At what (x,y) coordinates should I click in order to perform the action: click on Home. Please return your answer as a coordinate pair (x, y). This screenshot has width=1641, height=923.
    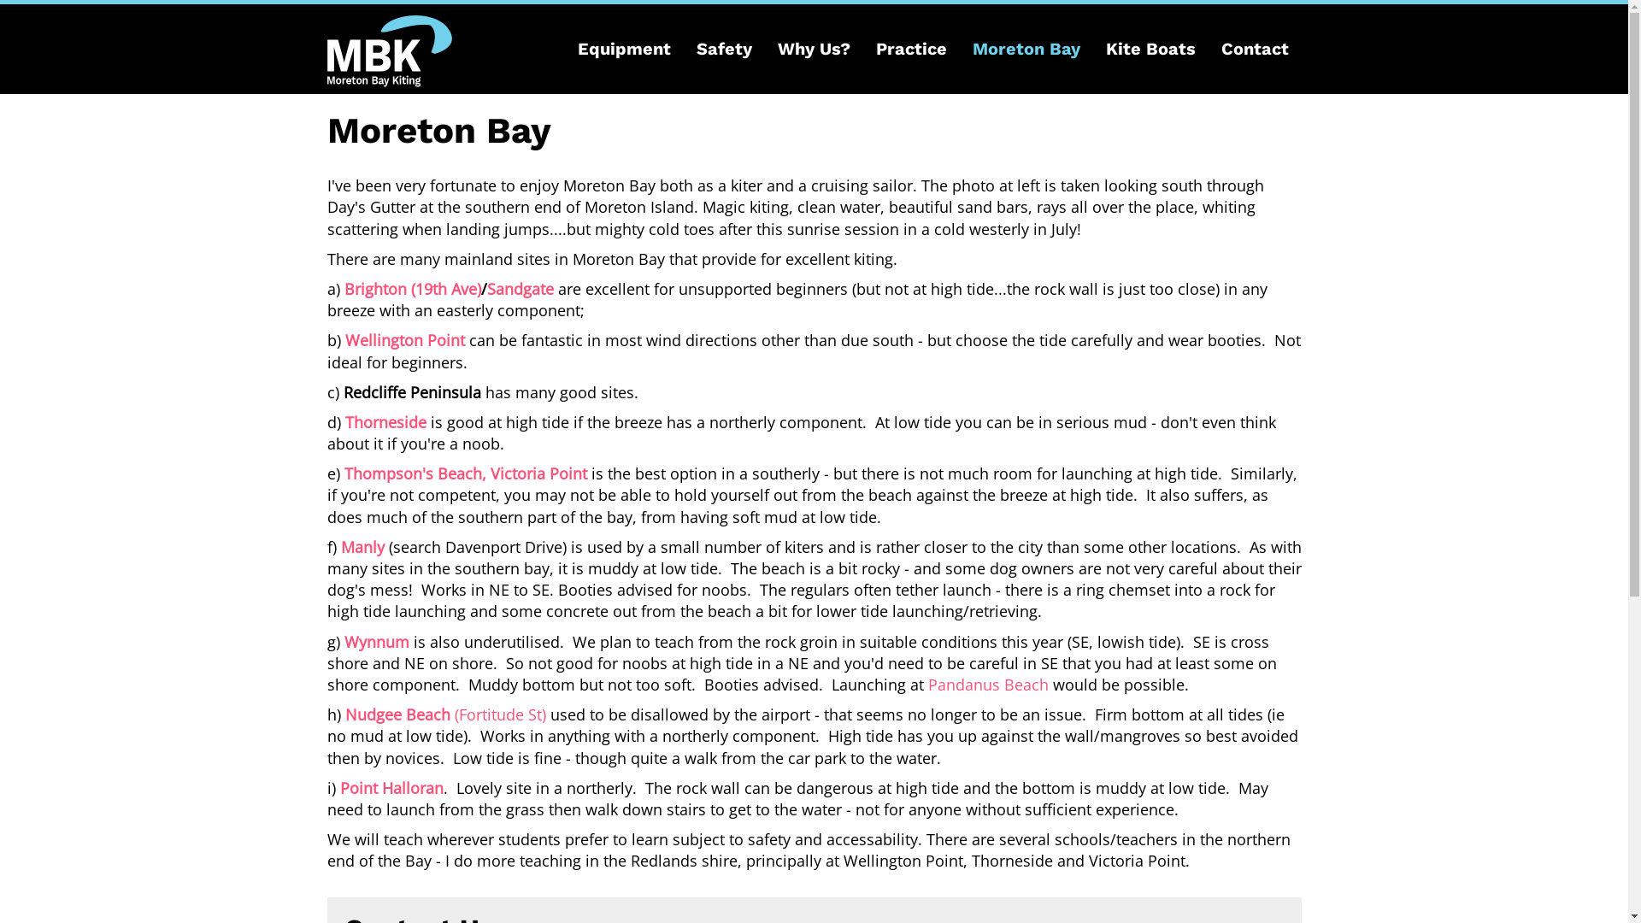
    Looking at the image, I should click on (389, 51).